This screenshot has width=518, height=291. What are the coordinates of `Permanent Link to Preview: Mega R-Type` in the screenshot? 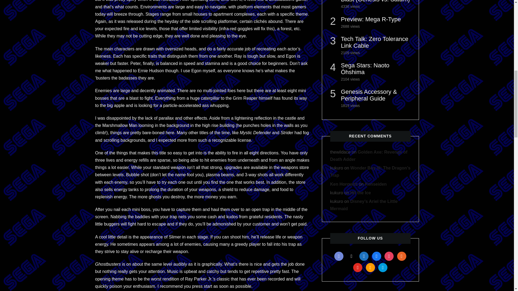 It's located at (371, 19).